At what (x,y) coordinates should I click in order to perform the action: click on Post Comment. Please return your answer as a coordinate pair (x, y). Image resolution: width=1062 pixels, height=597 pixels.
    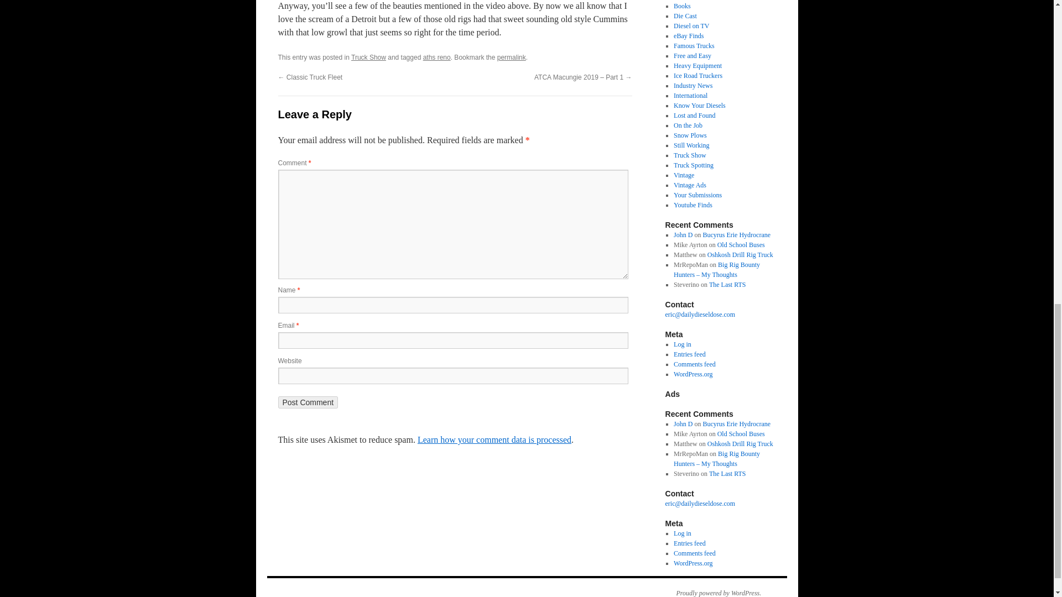
    Looking at the image, I should click on (308, 402).